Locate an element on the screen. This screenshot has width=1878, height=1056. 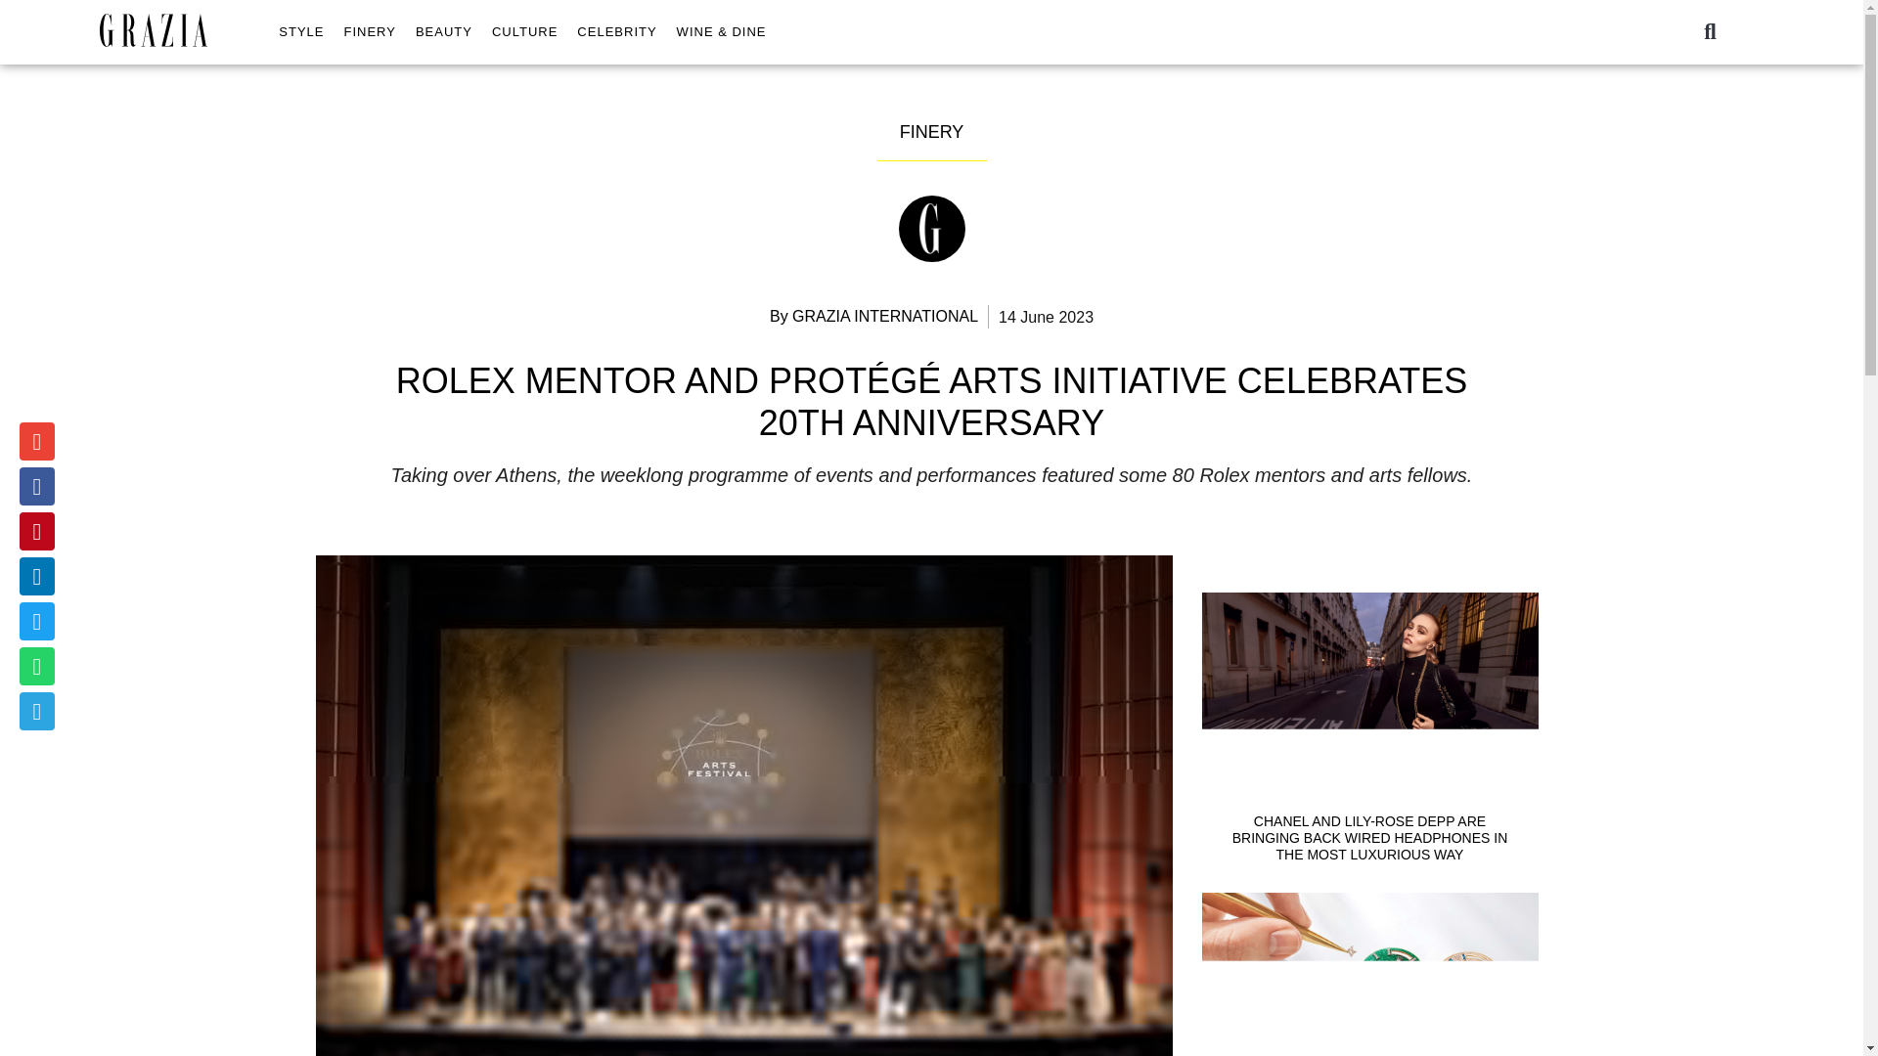
CULTURE is located at coordinates (524, 31).